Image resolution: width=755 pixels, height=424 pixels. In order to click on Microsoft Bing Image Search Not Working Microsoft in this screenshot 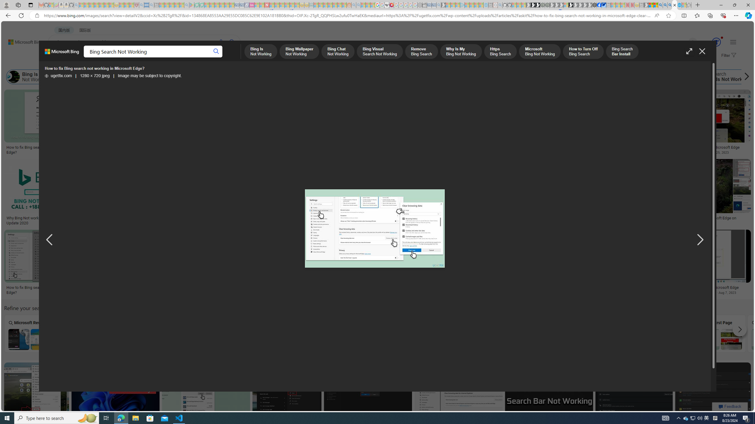, I will do `click(773, 333)`.